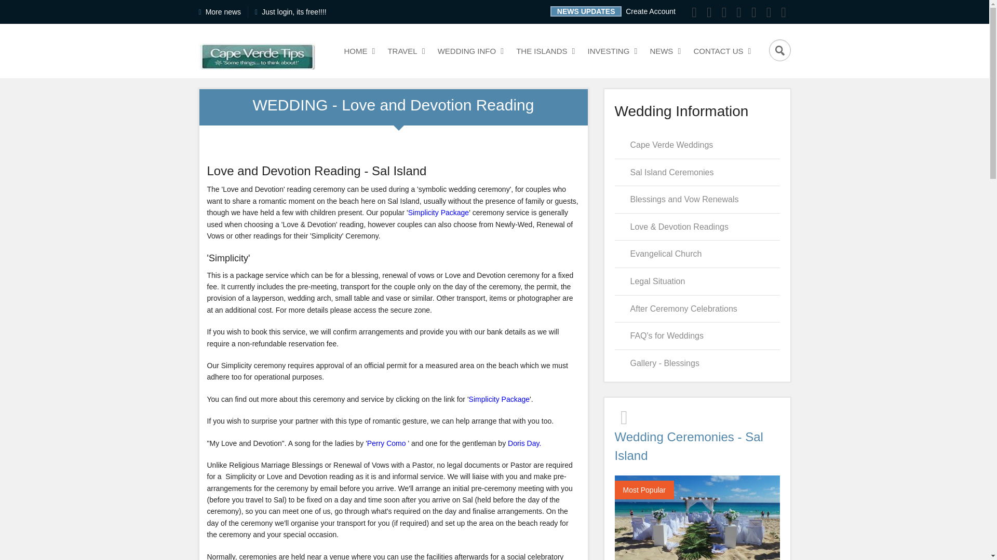 The image size is (997, 560). Describe the element at coordinates (294, 12) in the screenshot. I see `Just login, its free!!!!` at that location.